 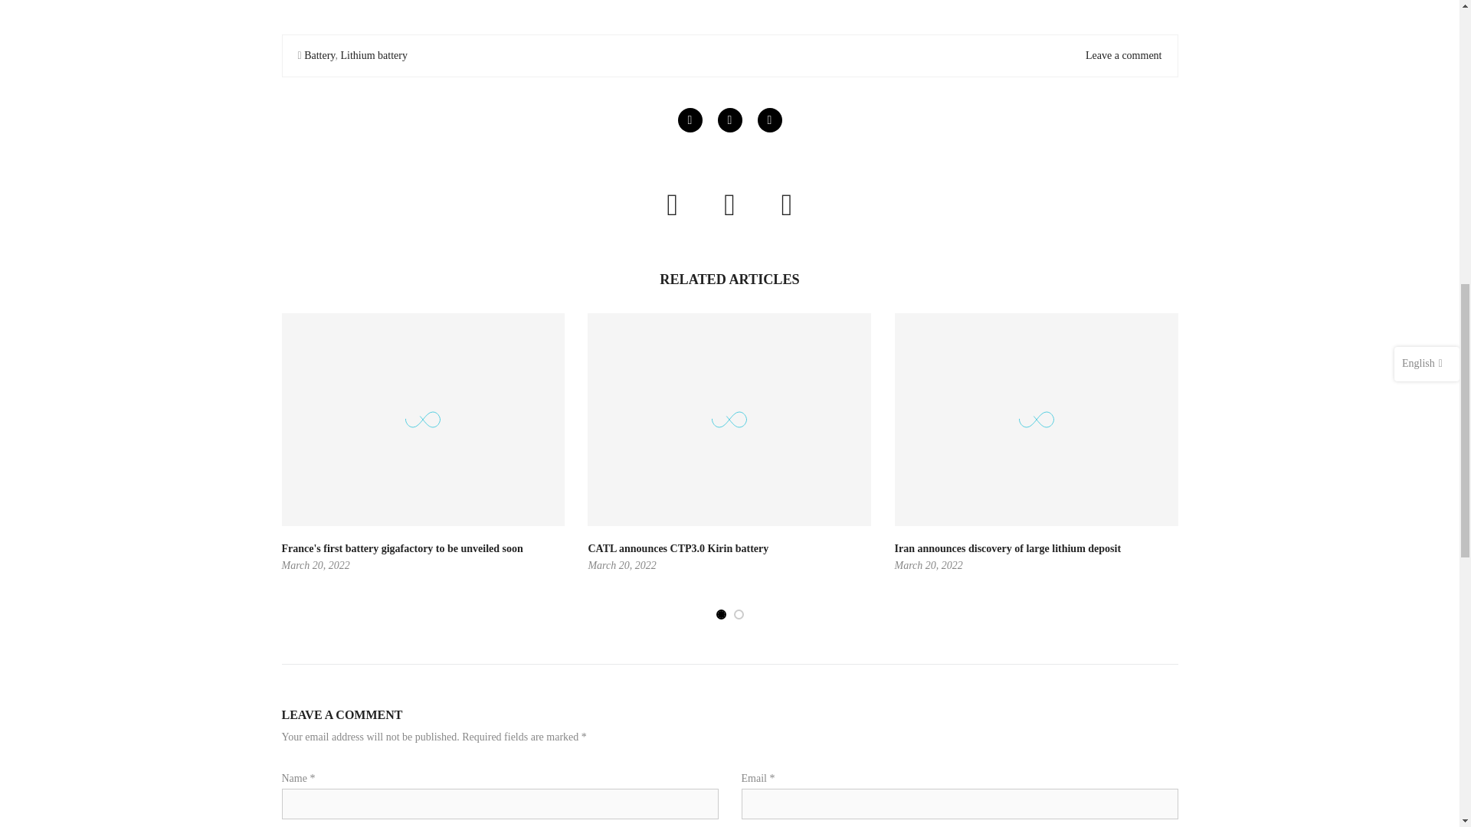 I want to click on Battery, so click(x=319, y=55).